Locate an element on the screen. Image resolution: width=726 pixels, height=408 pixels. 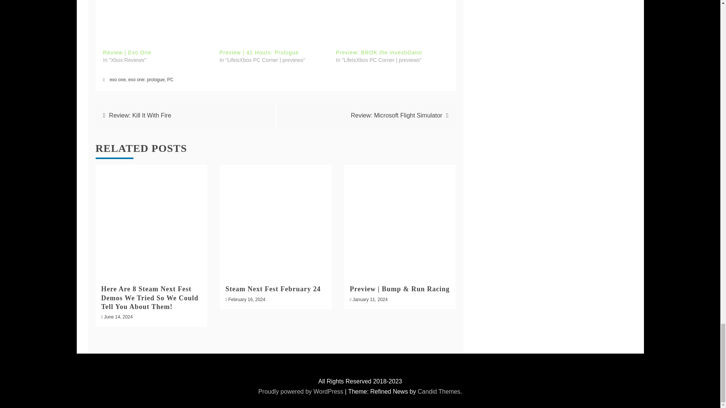
Review: Microsoft Flight Simulator is located at coordinates (396, 116).